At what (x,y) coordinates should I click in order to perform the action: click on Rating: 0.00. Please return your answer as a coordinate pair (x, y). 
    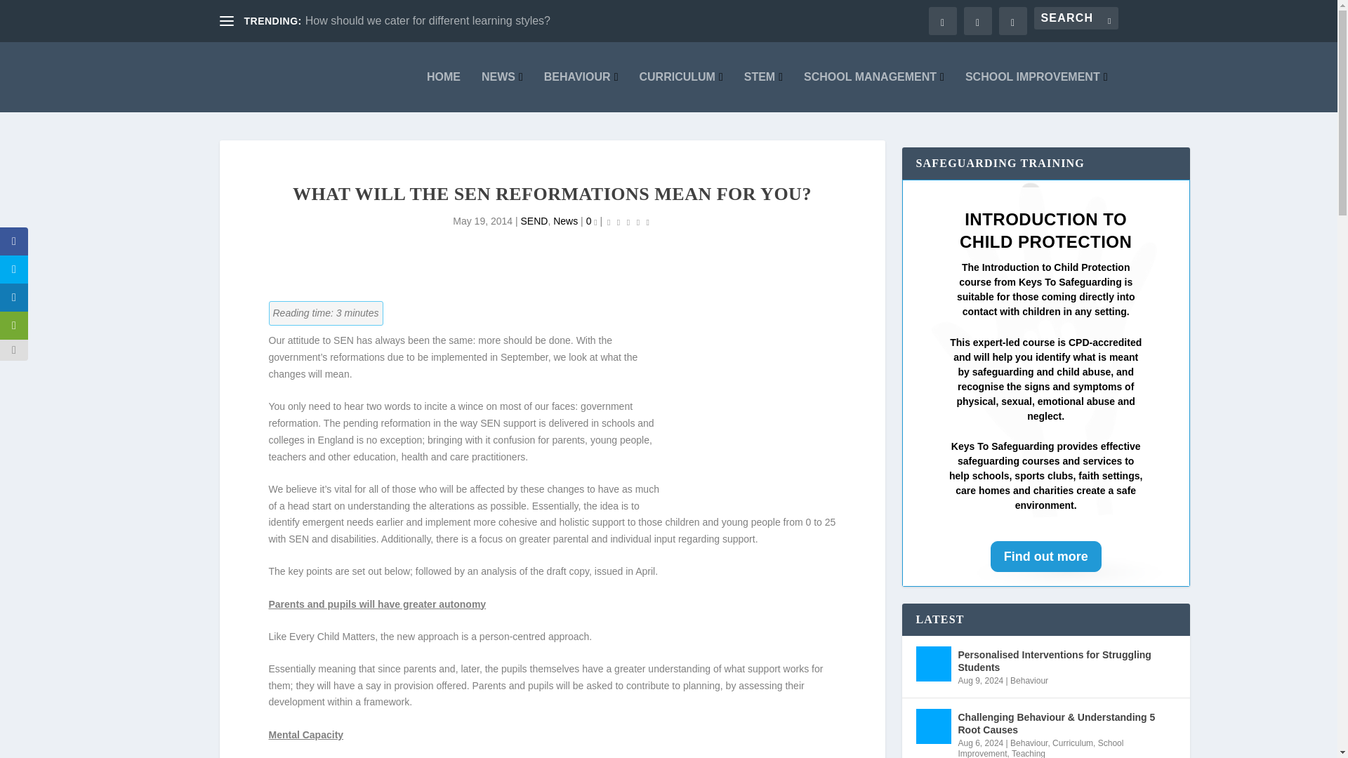
    Looking at the image, I should click on (628, 222).